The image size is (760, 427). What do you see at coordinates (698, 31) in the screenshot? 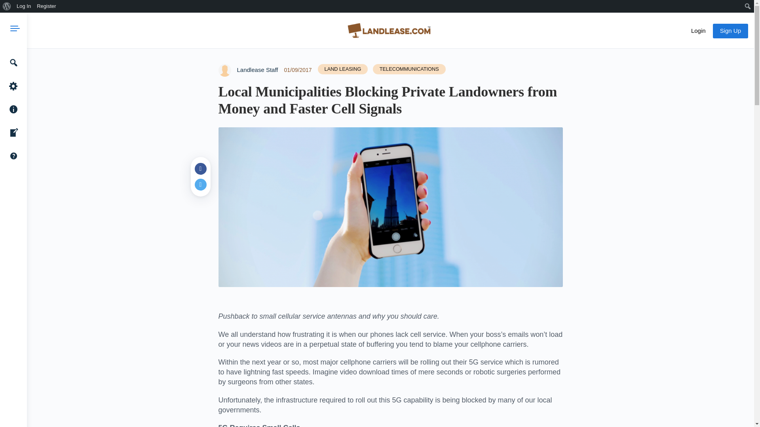
I see `Login` at bounding box center [698, 31].